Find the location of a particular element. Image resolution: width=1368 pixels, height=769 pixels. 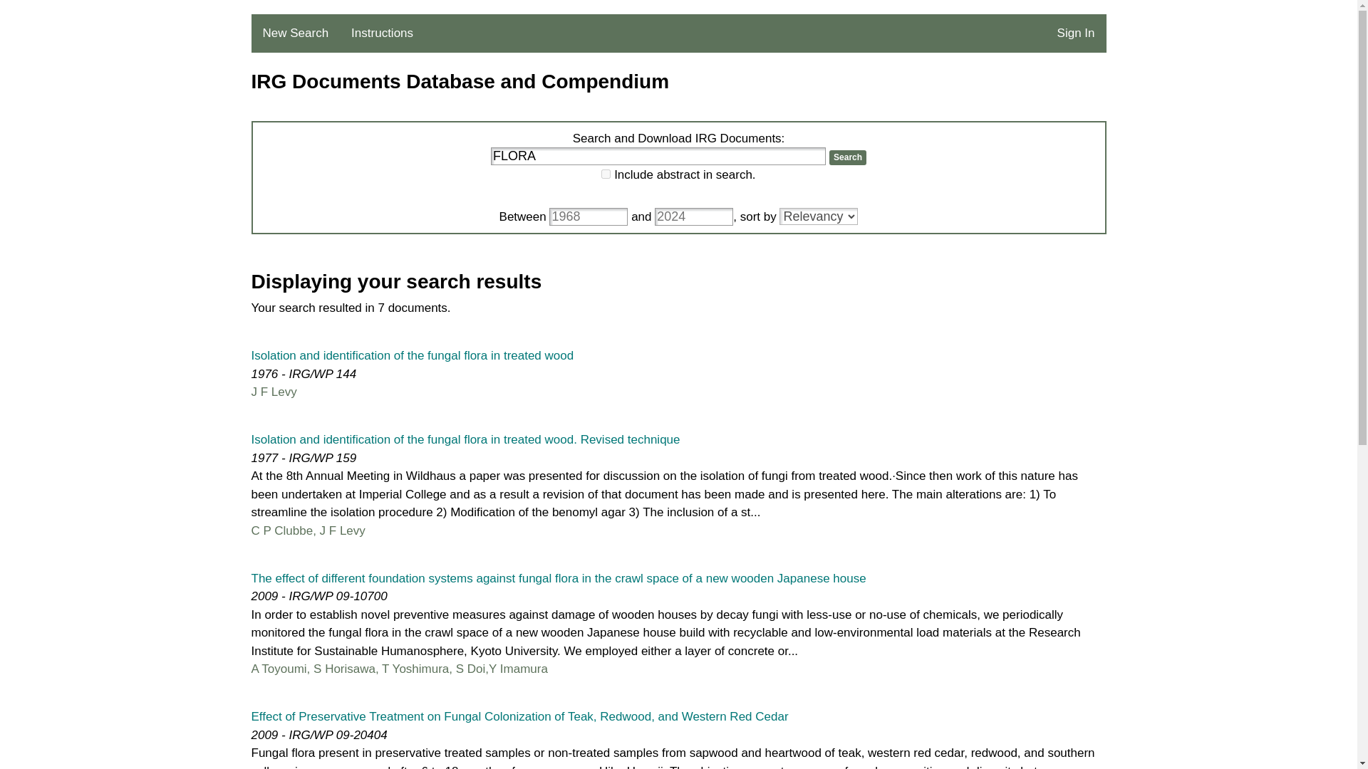

FLORA is located at coordinates (658, 157).